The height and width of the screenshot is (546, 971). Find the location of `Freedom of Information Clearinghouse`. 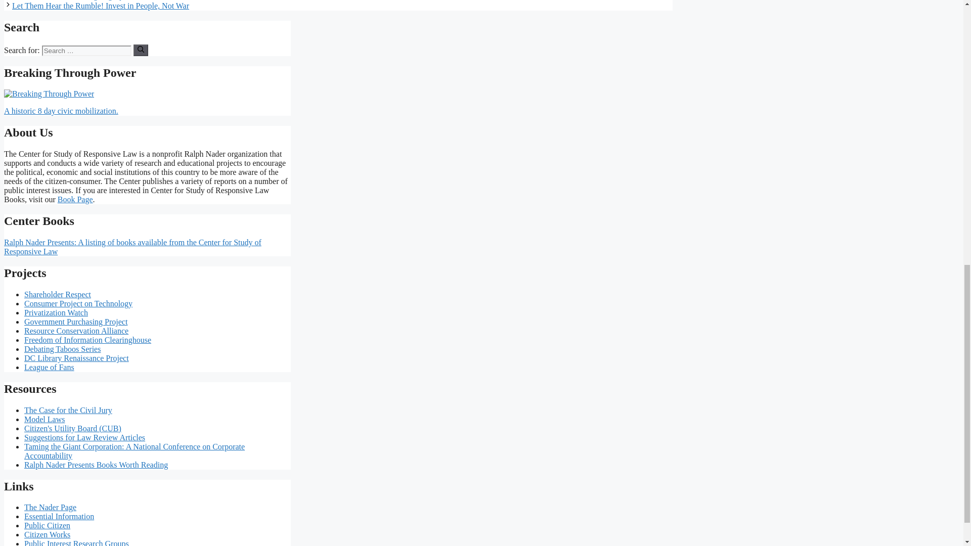

Freedom of Information Clearinghouse is located at coordinates (88, 340).